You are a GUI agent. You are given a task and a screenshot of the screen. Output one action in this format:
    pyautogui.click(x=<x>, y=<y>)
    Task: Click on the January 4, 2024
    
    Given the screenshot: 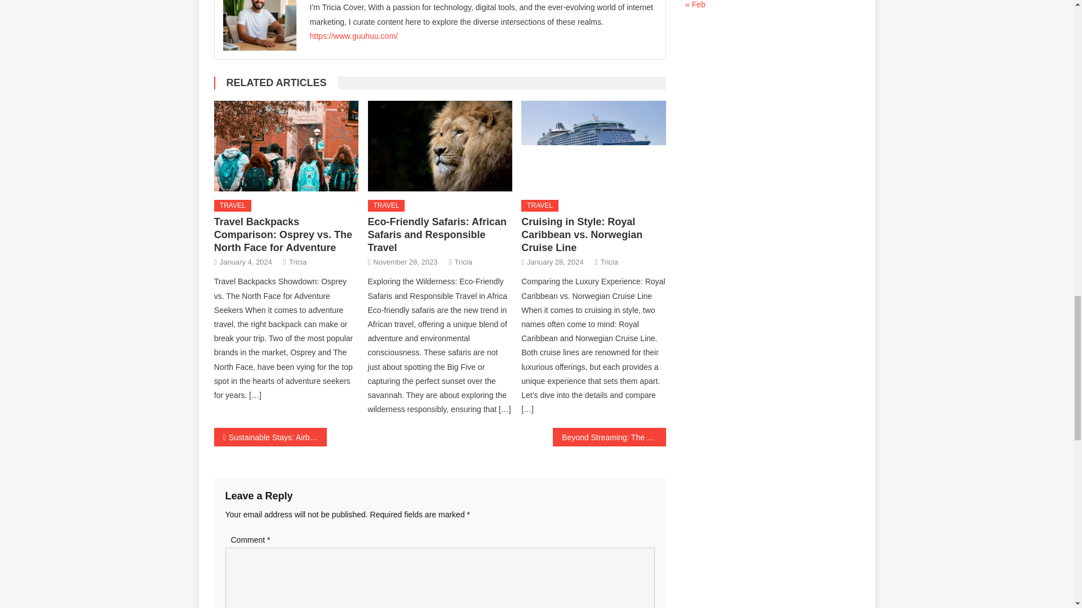 What is the action you would take?
    pyautogui.click(x=246, y=262)
    